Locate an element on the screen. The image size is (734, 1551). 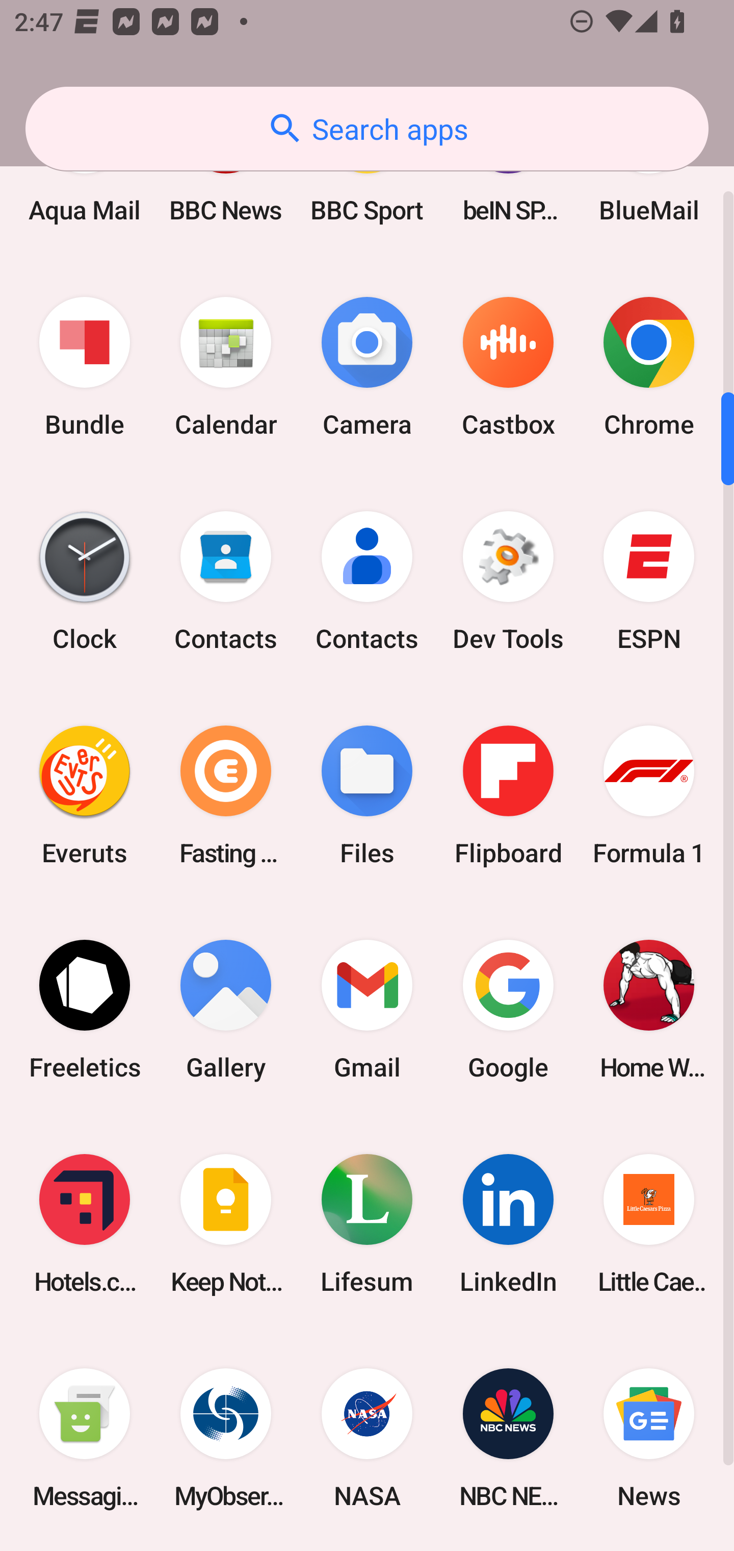
Lifesum is located at coordinates (367, 1223).